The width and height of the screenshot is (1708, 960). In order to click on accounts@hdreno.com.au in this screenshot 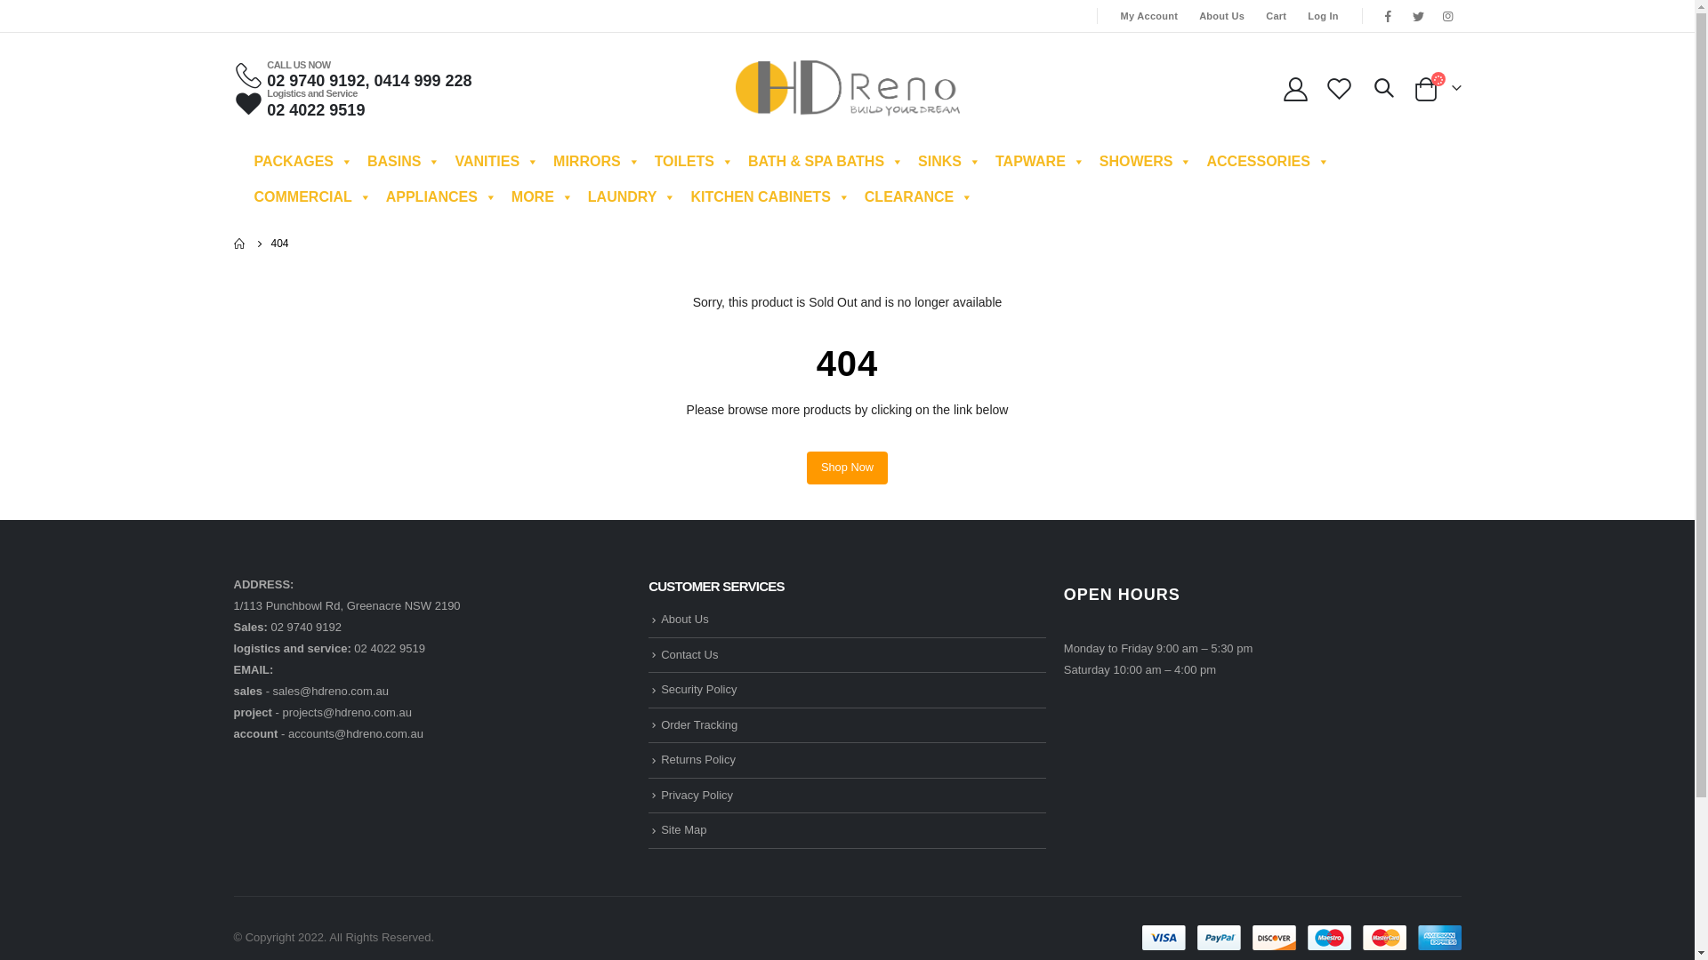, I will do `click(356, 734)`.